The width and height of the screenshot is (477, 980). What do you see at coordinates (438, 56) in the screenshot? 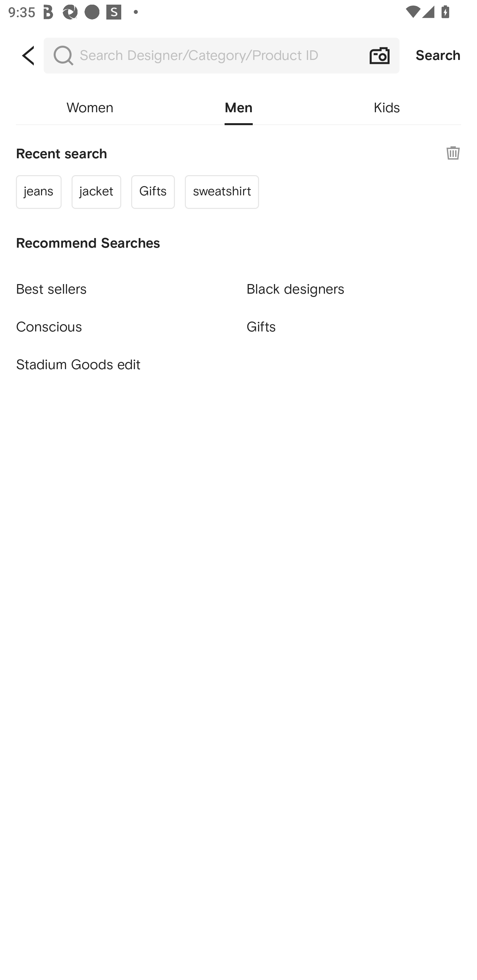
I see `Search` at bounding box center [438, 56].